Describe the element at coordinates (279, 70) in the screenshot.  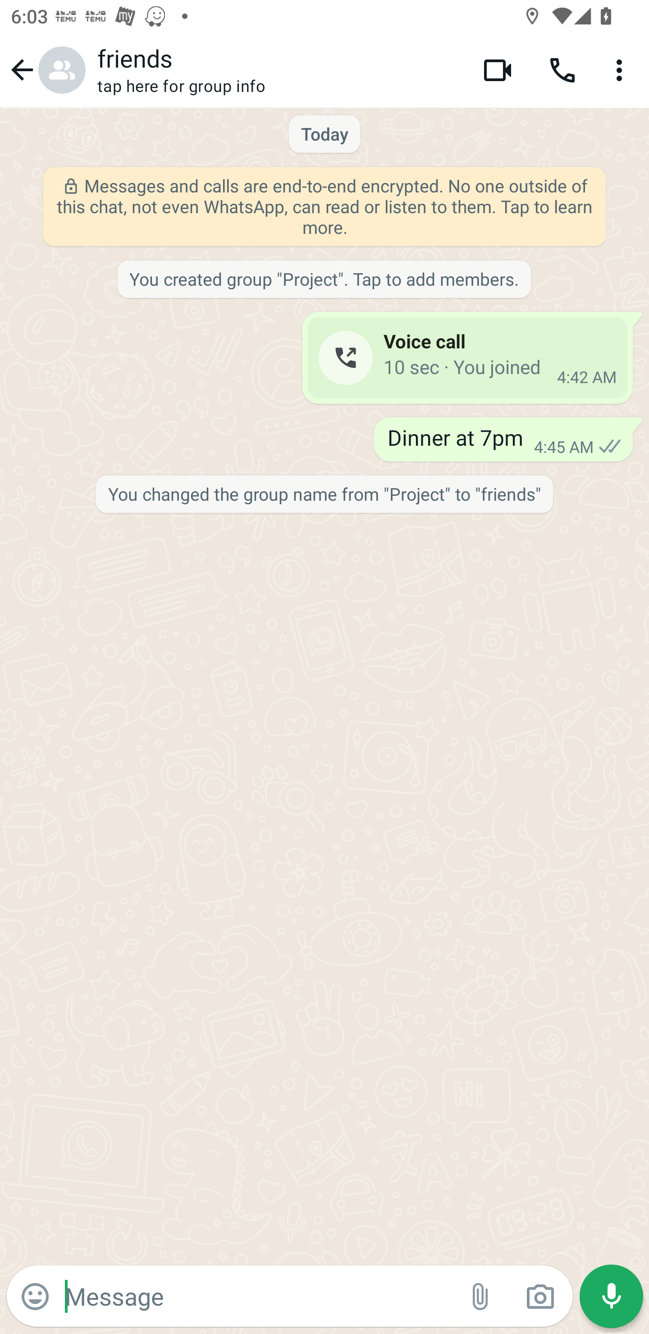
I see `friends tap here for group info` at that location.